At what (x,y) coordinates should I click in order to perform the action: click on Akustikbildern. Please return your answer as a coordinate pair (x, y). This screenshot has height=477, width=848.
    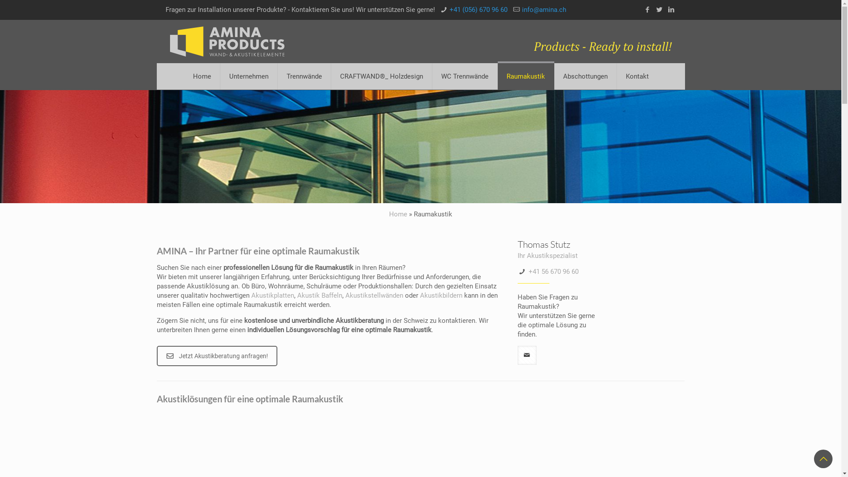
    Looking at the image, I should click on (441, 295).